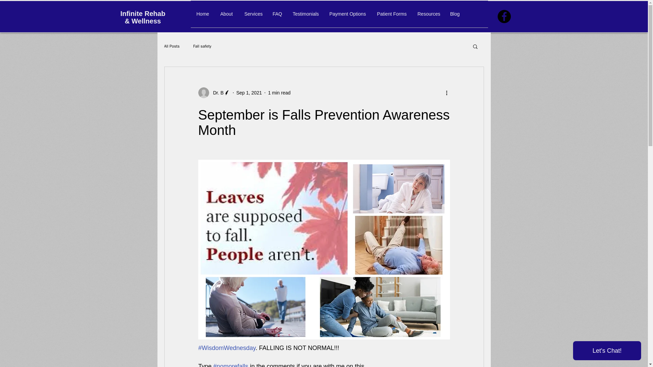 The height and width of the screenshot is (367, 653). What do you see at coordinates (392, 16) in the screenshot?
I see `Patient Forms` at bounding box center [392, 16].